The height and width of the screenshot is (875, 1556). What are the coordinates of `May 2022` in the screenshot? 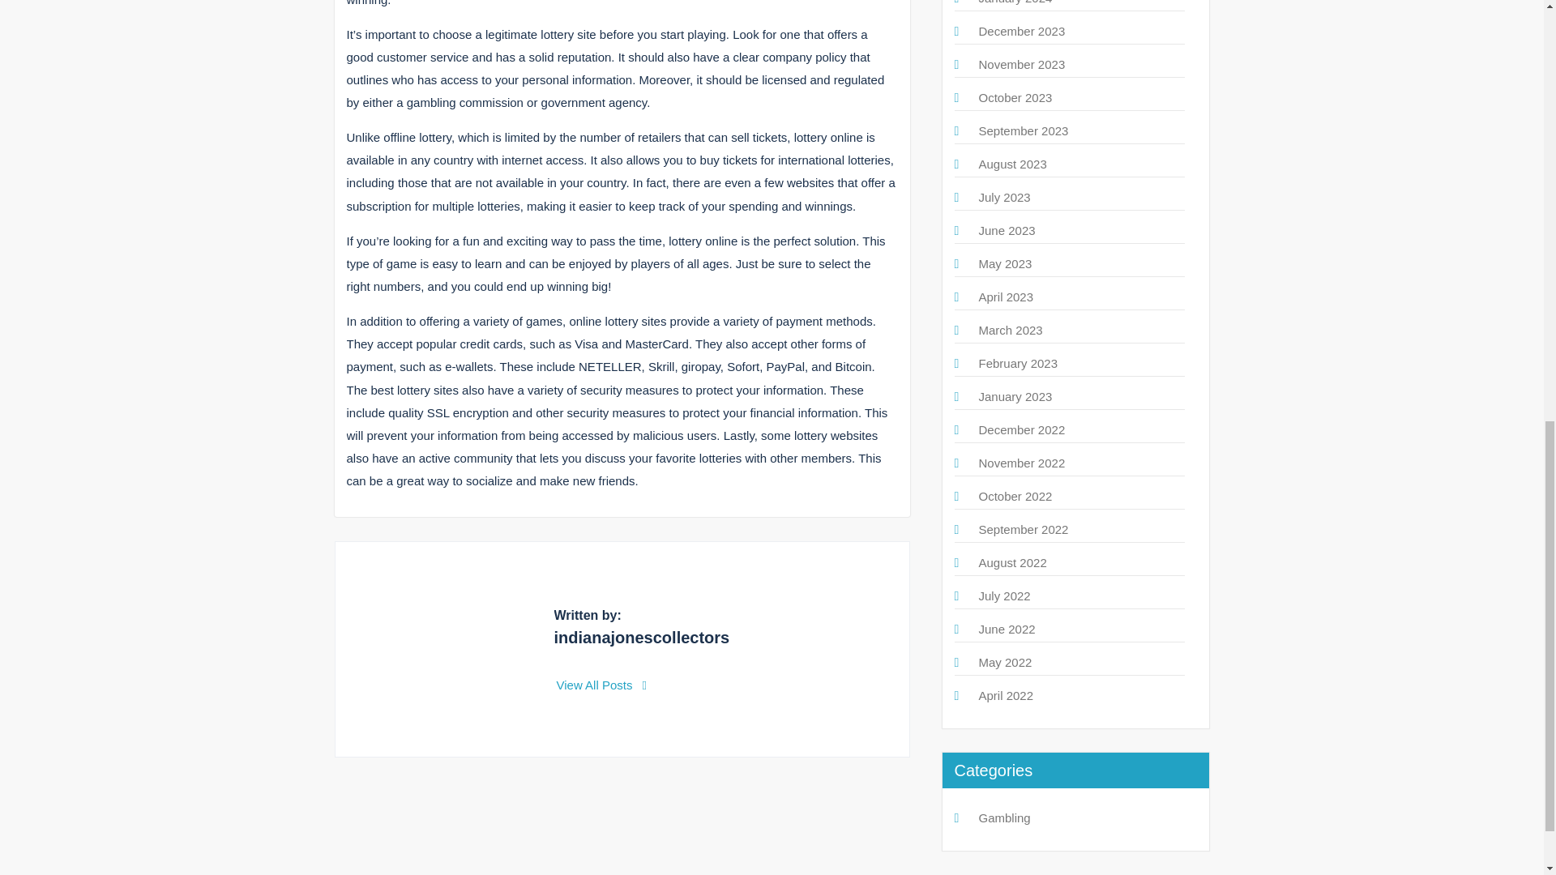 It's located at (1005, 662).